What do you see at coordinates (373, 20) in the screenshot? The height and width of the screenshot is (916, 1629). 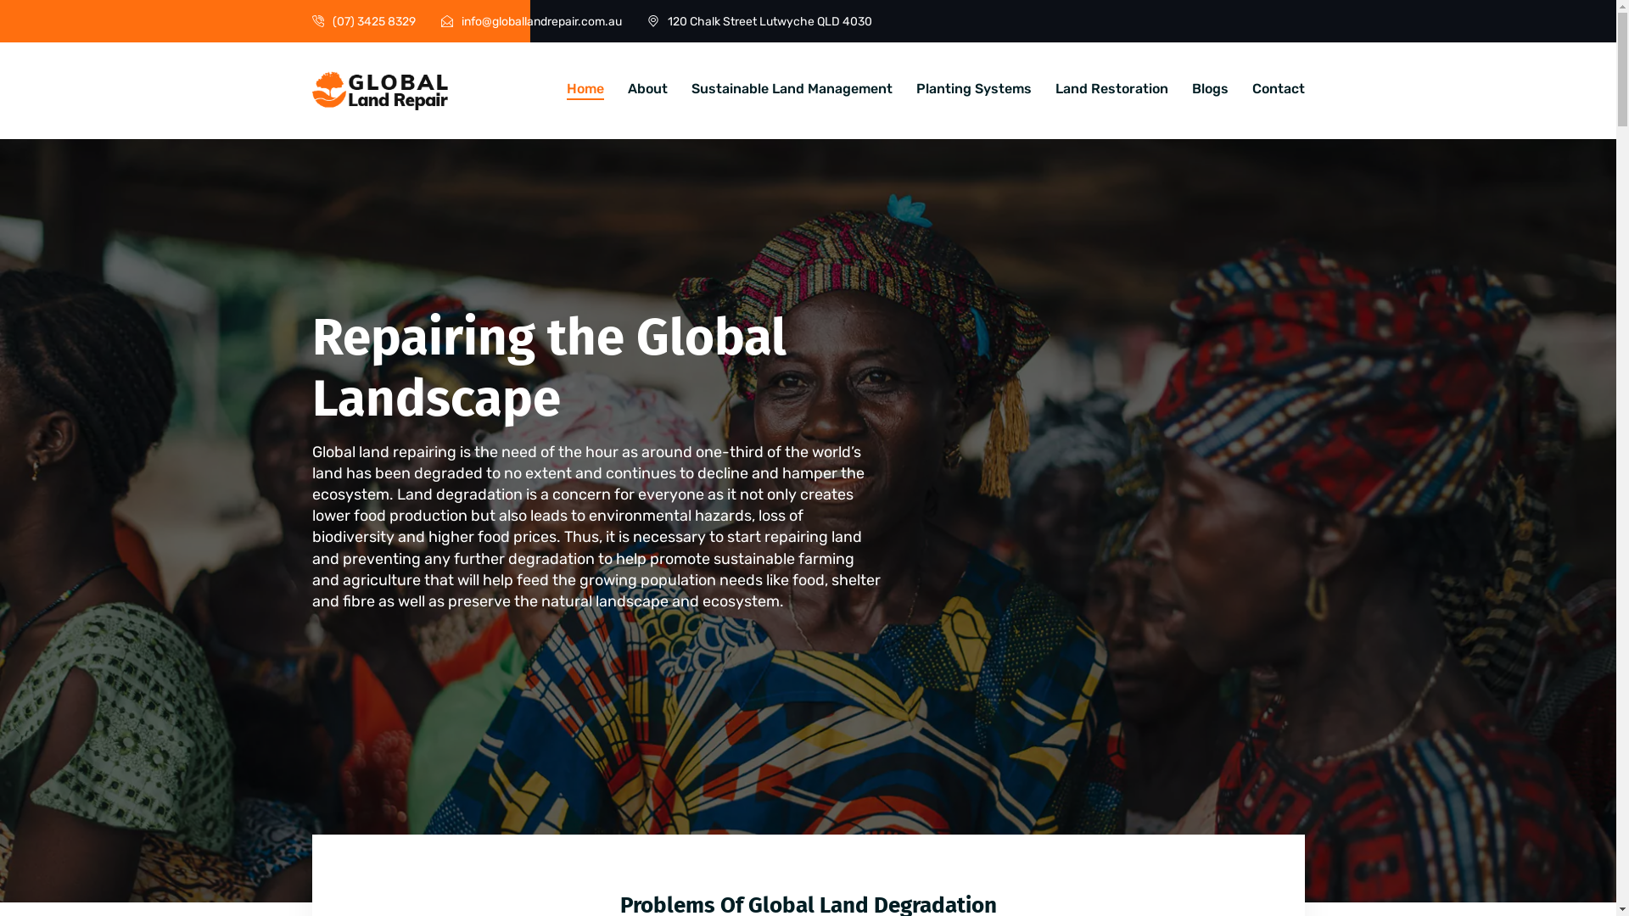 I see `(07) 3425 8329` at bounding box center [373, 20].